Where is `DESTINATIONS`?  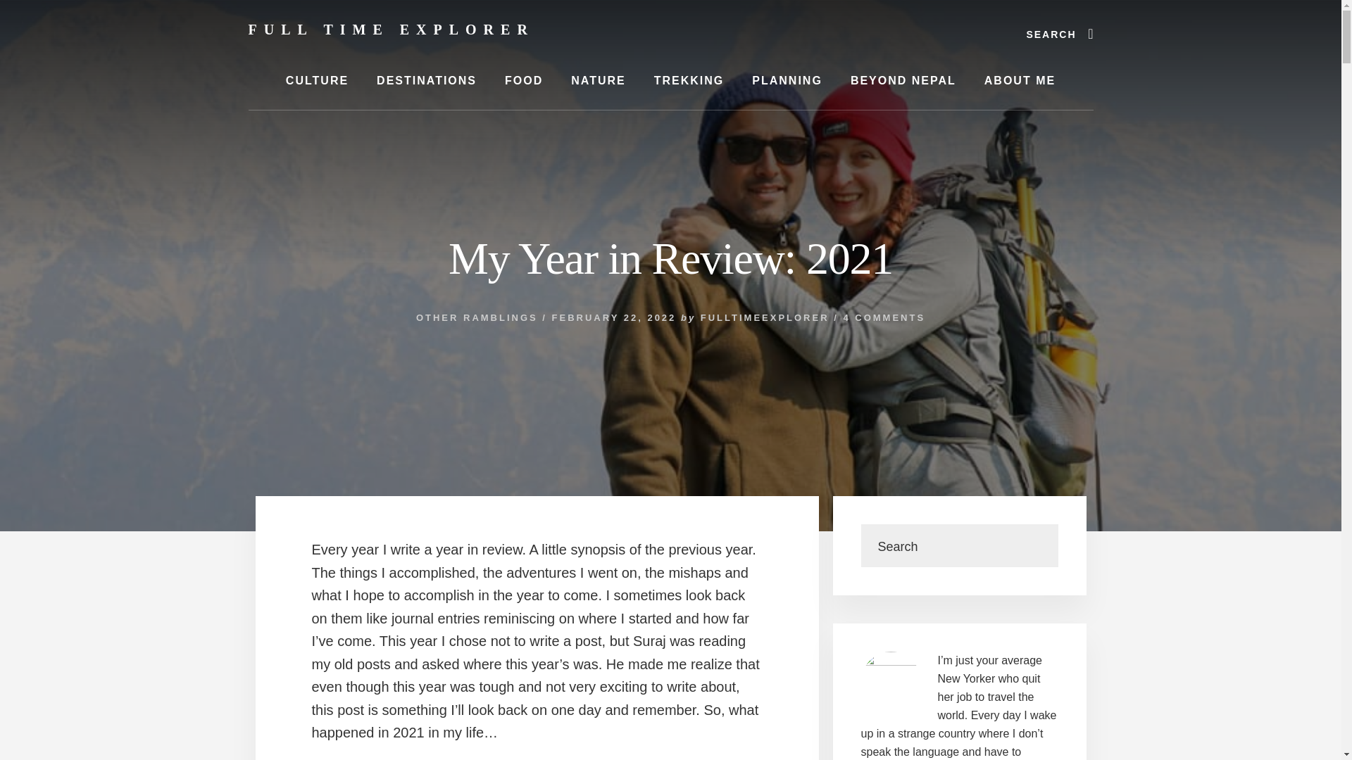 DESTINATIONS is located at coordinates (426, 80).